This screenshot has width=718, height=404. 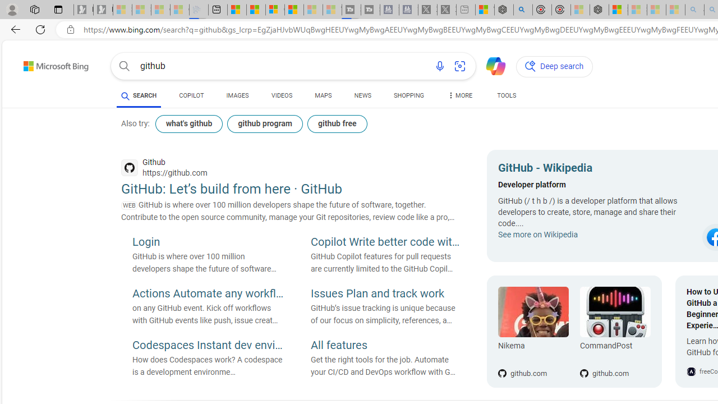 What do you see at coordinates (460, 95) in the screenshot?
I see `Dropdown Menu` at bounding box center [460, 95].